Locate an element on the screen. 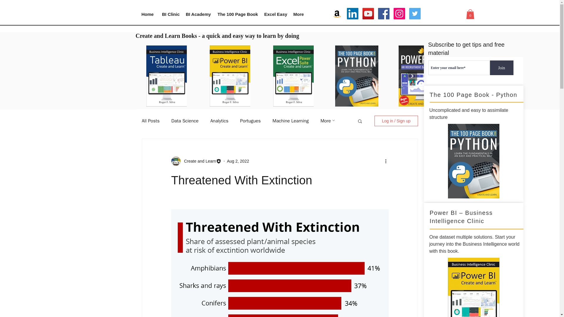  Analytics is located at coordinates (219, 121).